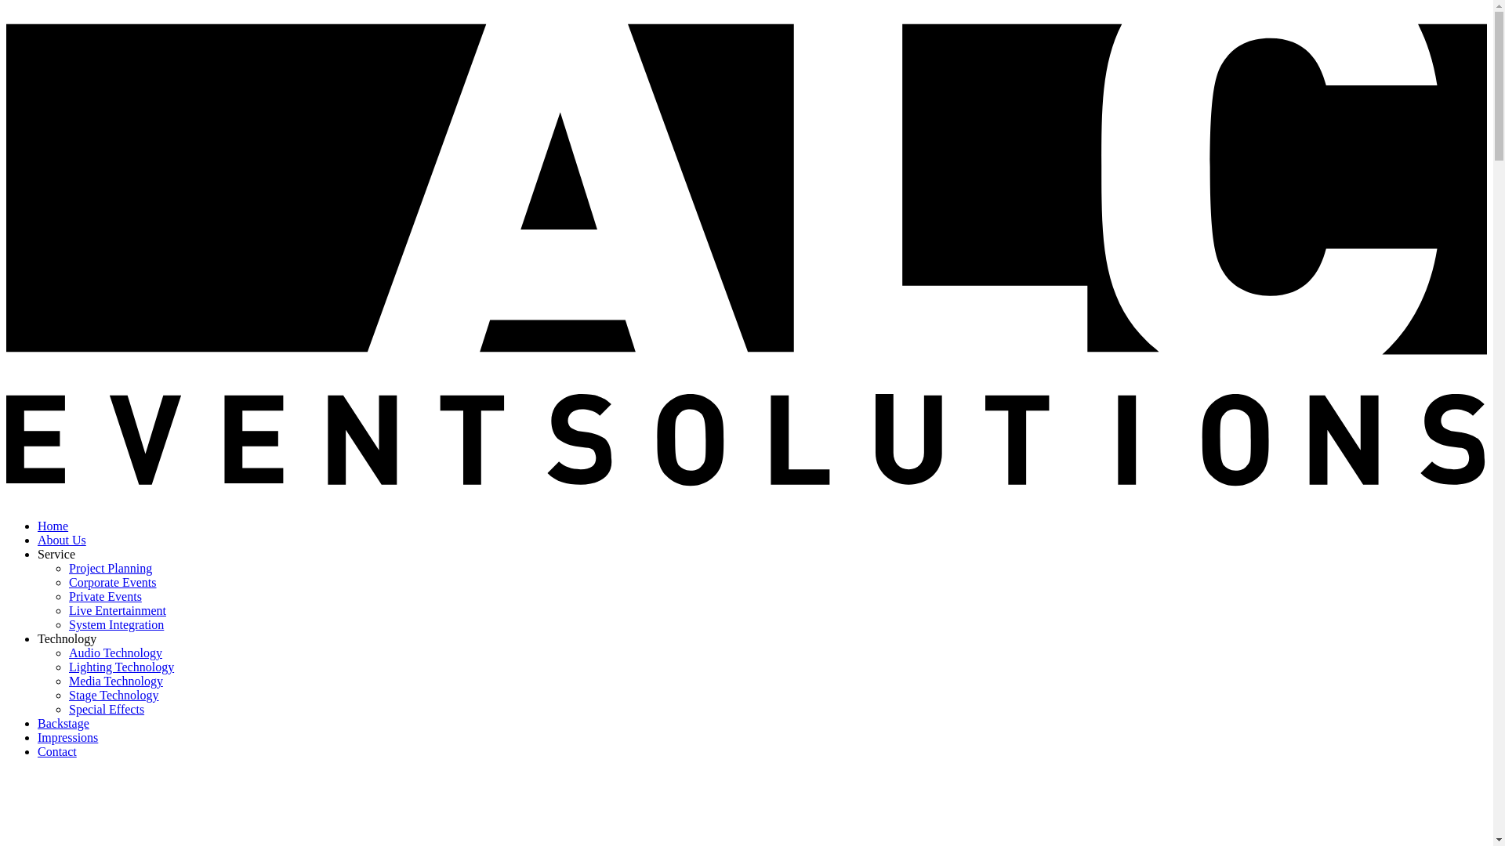  I want to click on Contact, so click(57, 752).